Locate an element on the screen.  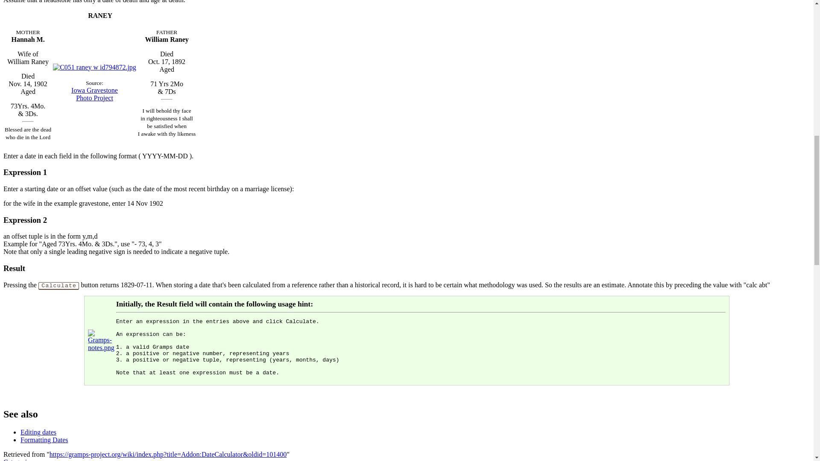
Formatting Dates is located at coordinates (38, 432).